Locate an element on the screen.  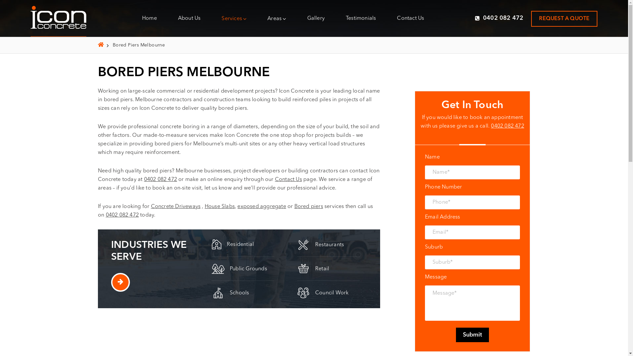
REQUEST A QUOTE is located at coordinates (564, 18).